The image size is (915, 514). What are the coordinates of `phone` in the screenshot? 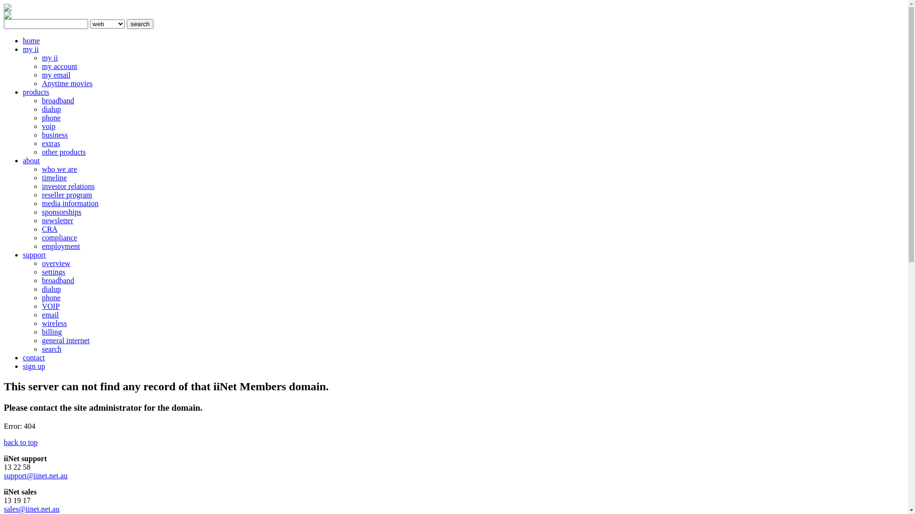 It's located at (51, 298).